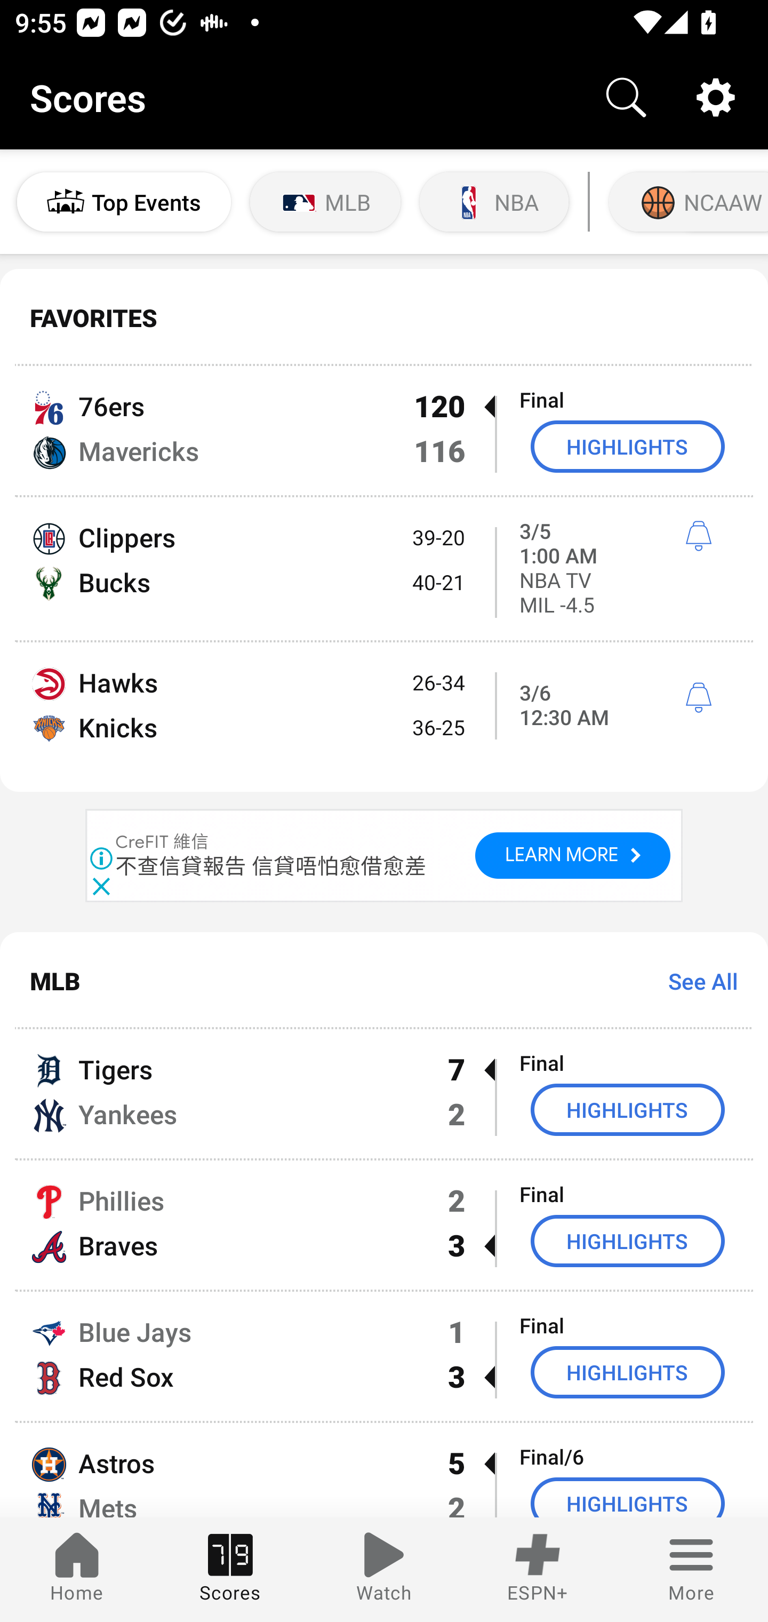  Describe the element at coordinates (163, 842) in the screenshot. I see `CreFIT 維信` at that location.